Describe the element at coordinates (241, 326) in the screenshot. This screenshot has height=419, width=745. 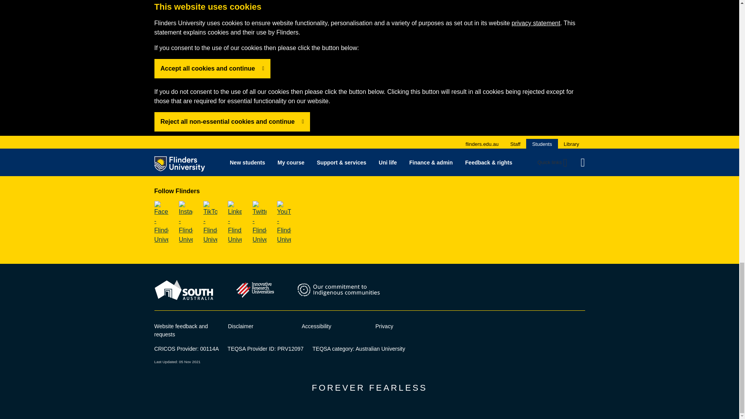
I see `Copyright and disclaimer` at that location.